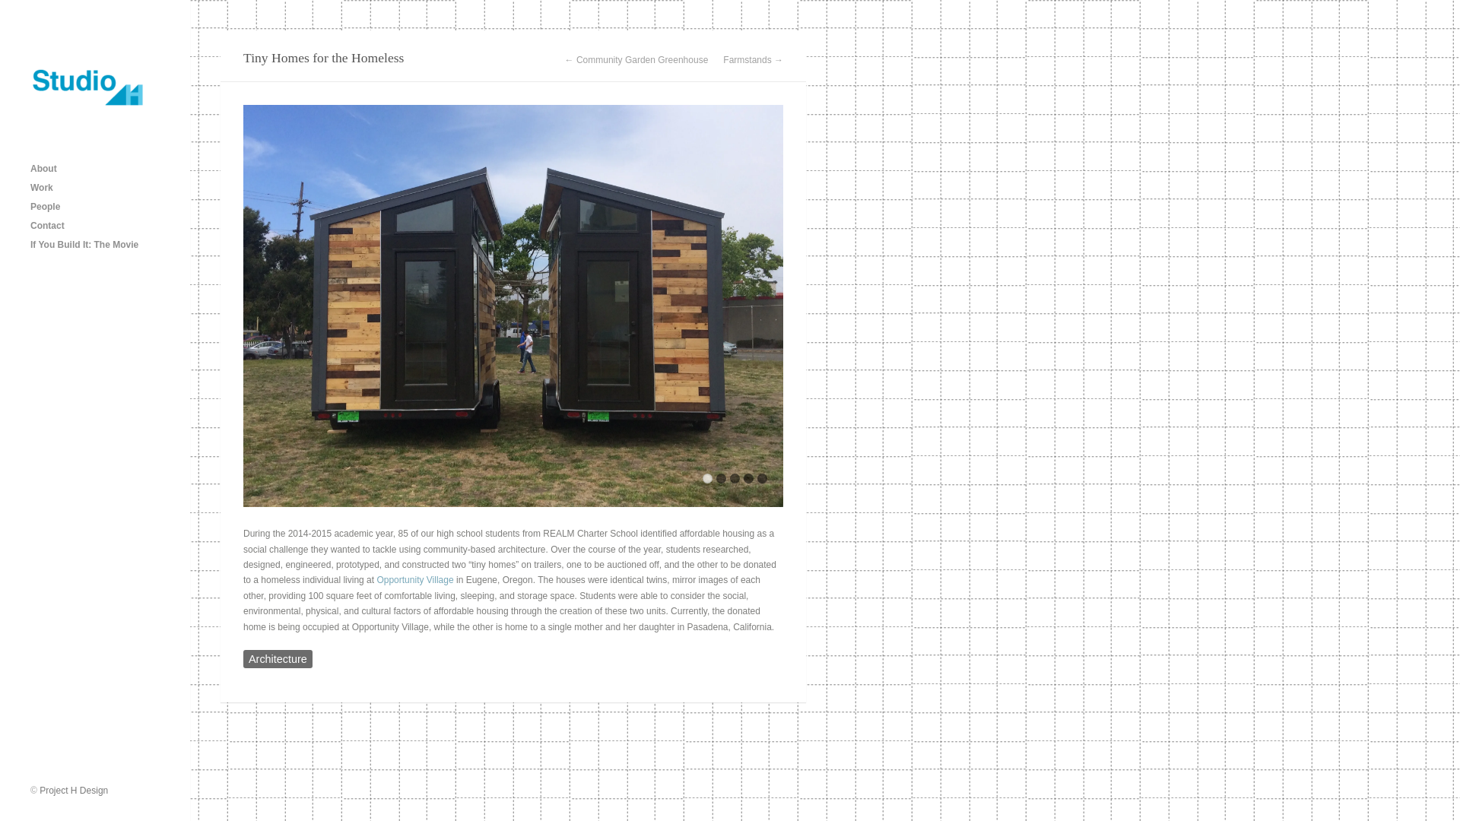 Image resolution: width=1460 pixels, height=821 pixels. What do you see at coordinates (97, 226) in the screenshot?
I see `Contact` at bounding box center [97, 226].